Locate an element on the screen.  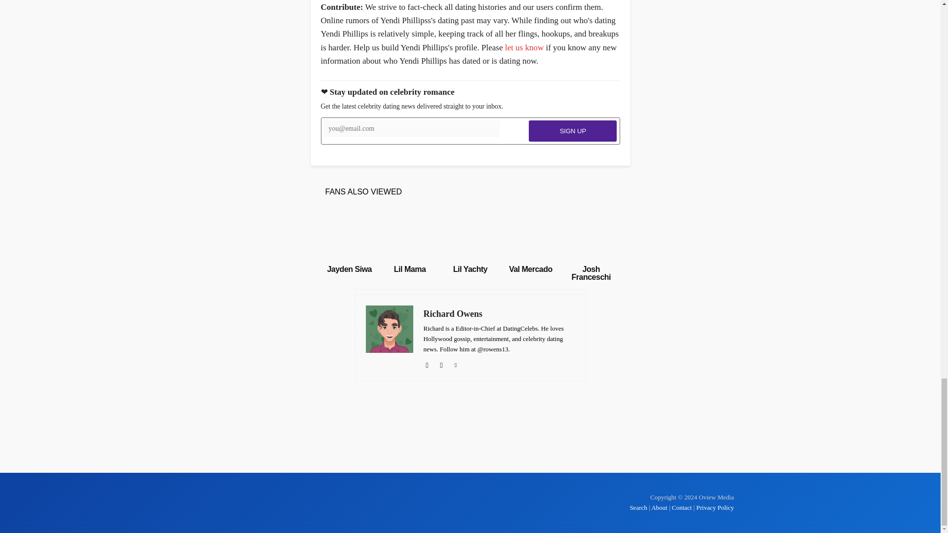
Contact is located at coordinates (682, 507).